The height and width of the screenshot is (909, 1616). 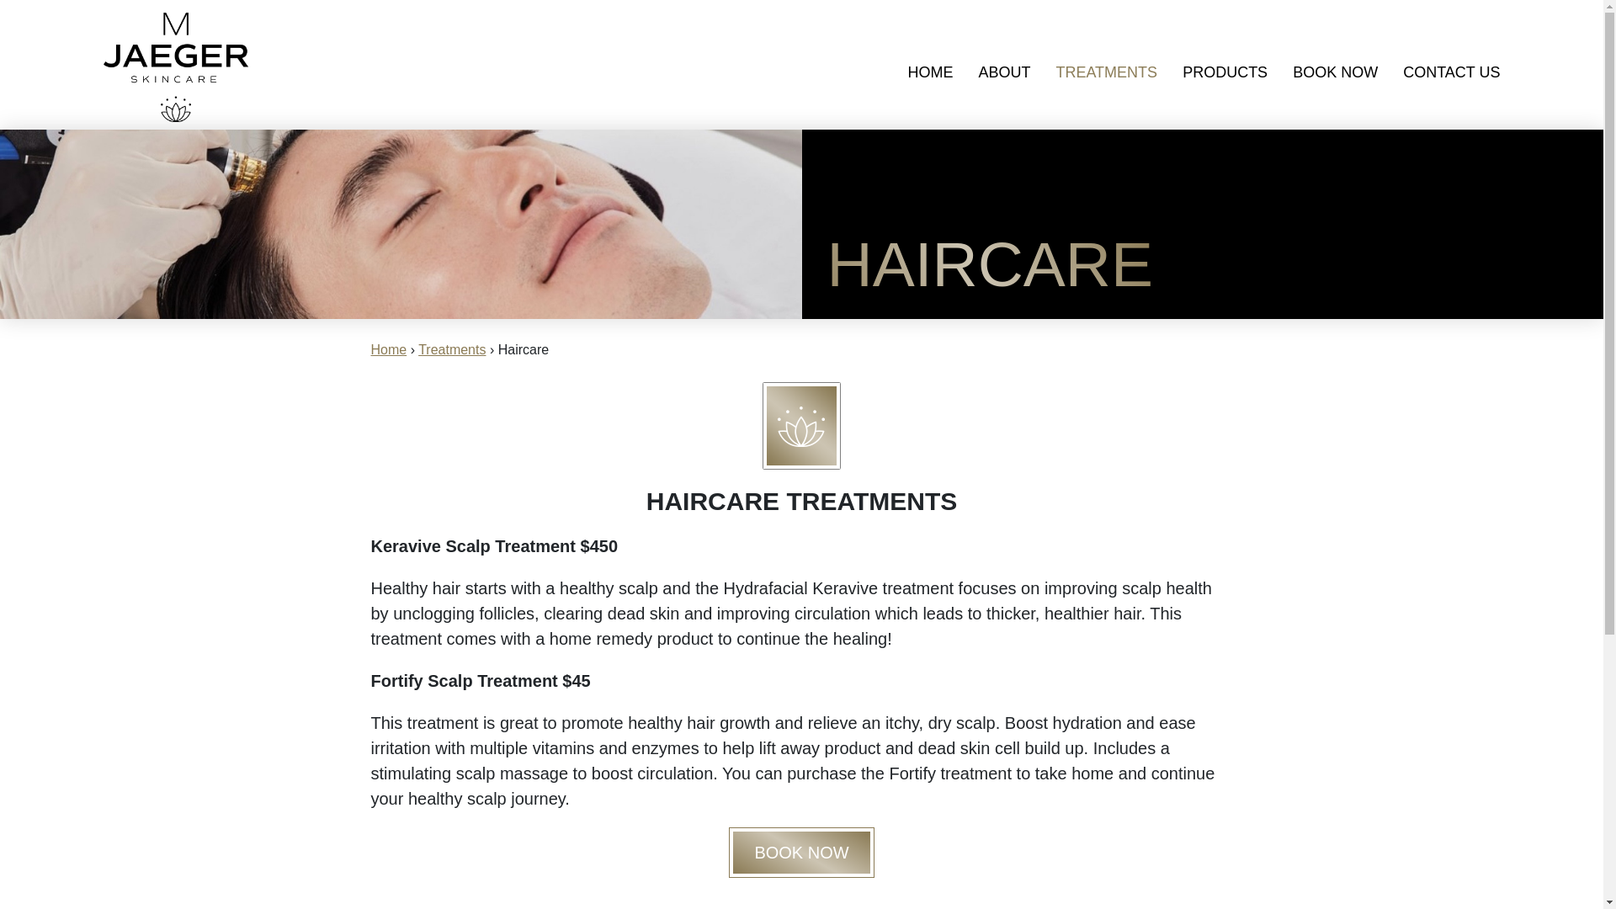 I want to click on CONTACT US, so click(x=1451, y=72).